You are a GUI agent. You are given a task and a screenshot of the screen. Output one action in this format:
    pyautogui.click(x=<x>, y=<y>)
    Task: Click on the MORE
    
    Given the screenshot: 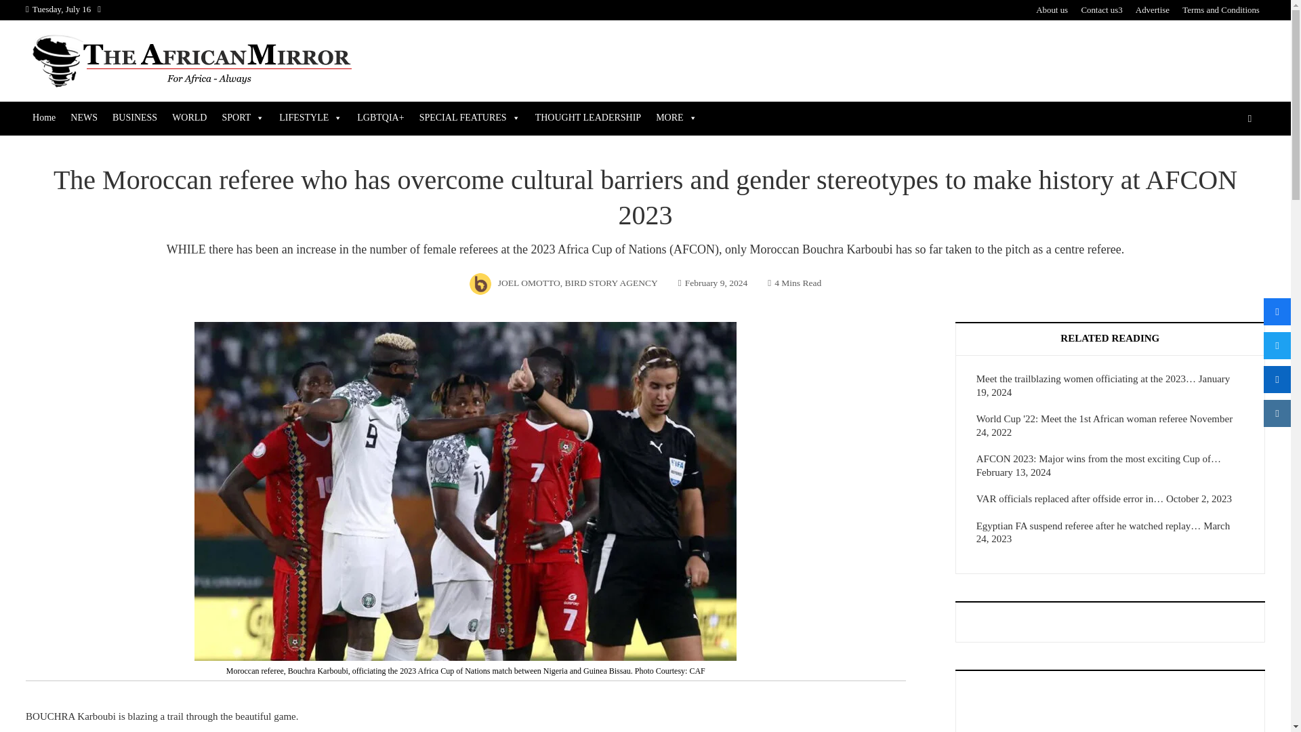 What is the action you would take?
    pyautogui.click(x=676, y=118)
    